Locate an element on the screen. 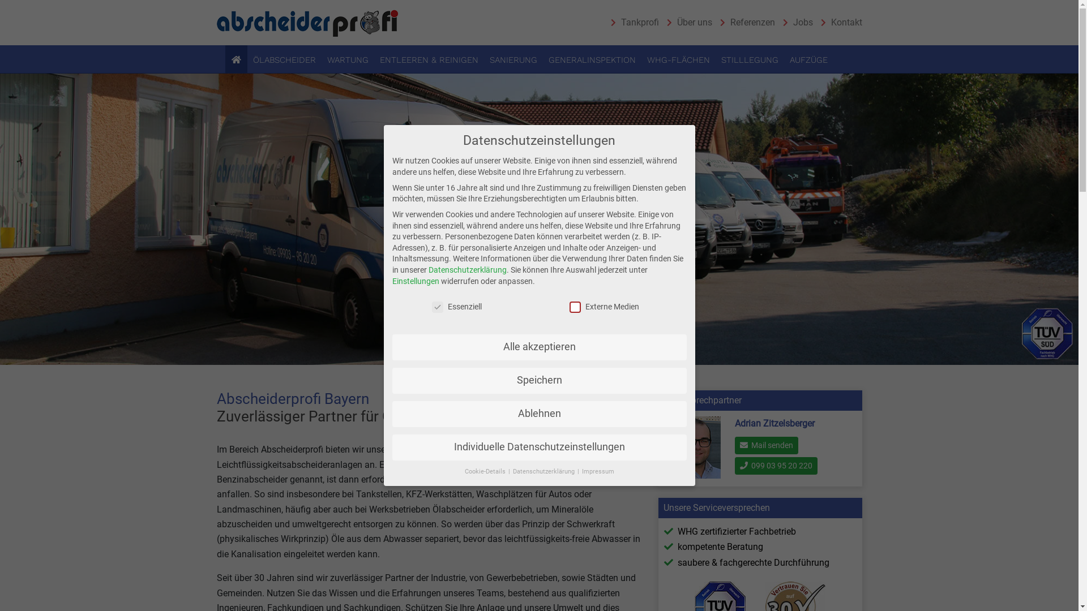 Image resolution: width=1087 pixels, height=611 pixels.  099 03 95 20 220 is located at coordinates (776, 466).